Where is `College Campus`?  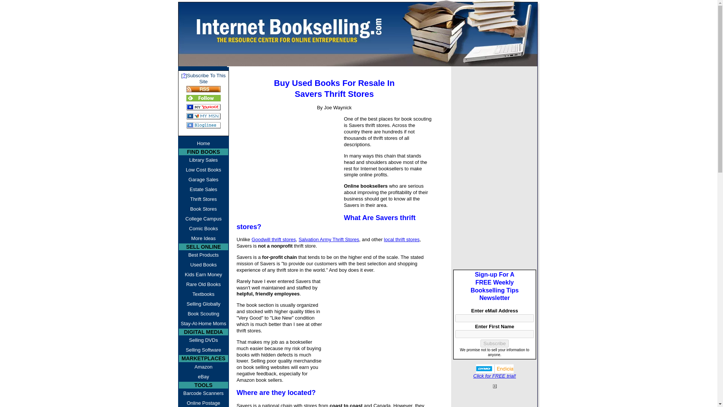 College Campus is located at coordinates (203, 219).